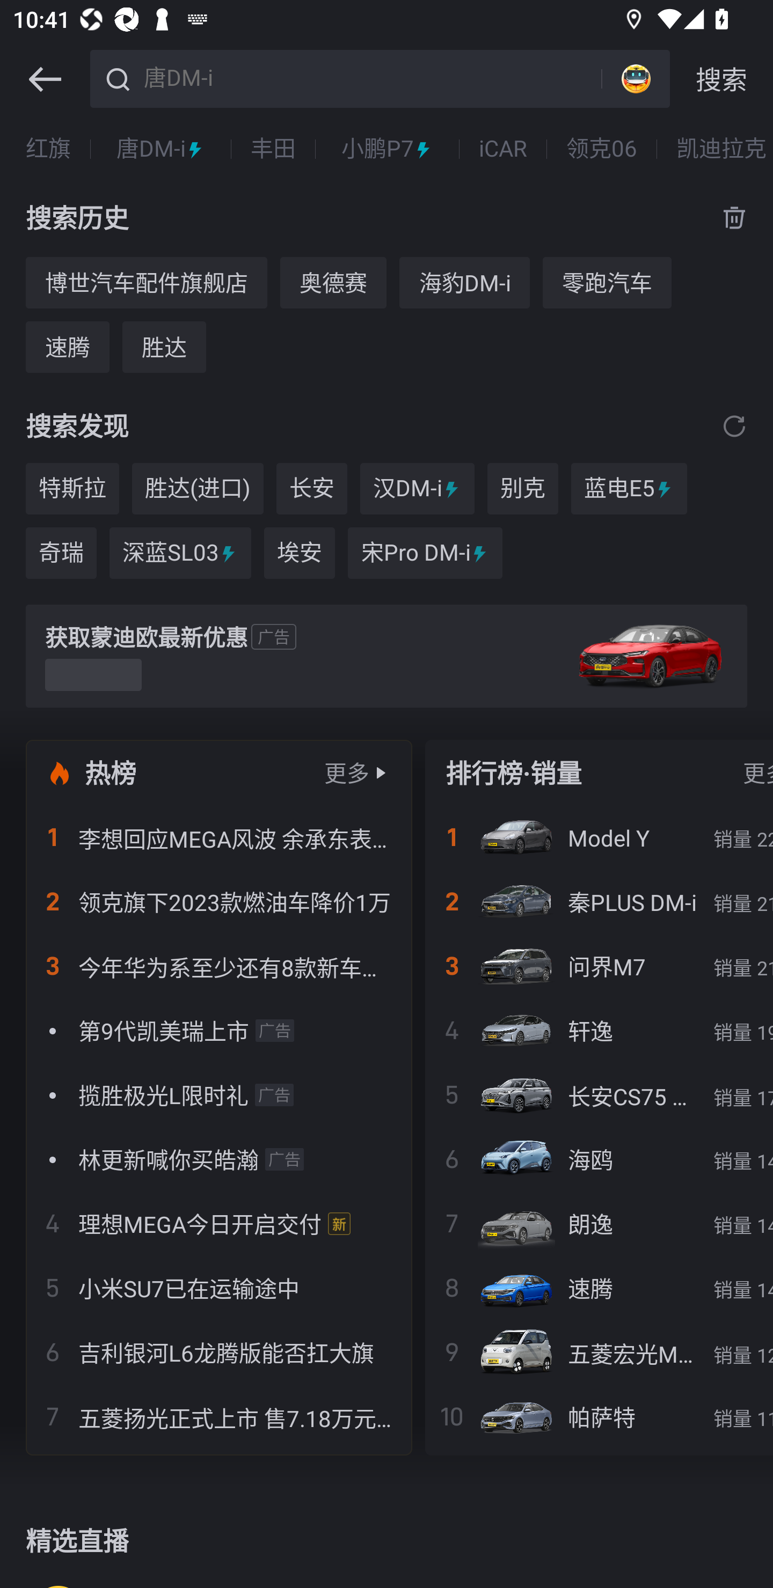 This screenshot has height=1588, width=773. I want to click on 理想MEGA今日开启交付, so click(219, 1223).